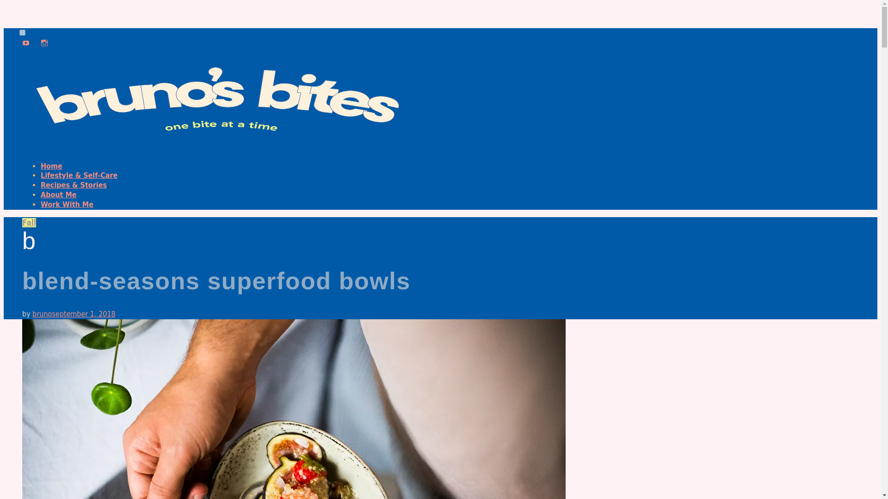 This screenshot has height=499, width=888. What do you see at coordinates (58, 194) in the screenshot?
I see `About Me` at bounding box center [58, 194].